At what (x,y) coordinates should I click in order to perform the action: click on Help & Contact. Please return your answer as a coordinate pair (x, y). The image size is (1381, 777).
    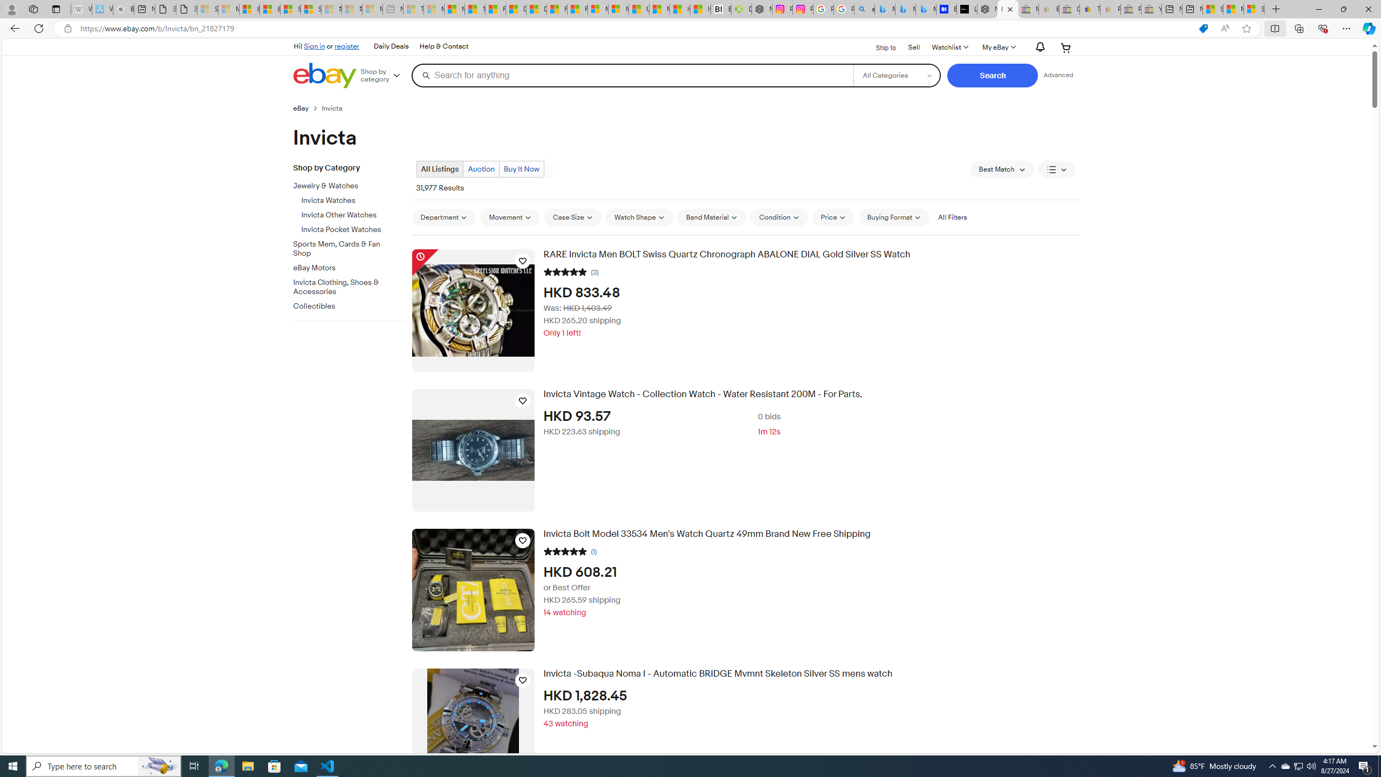
    Looking at the image, I should click on (443, 46).